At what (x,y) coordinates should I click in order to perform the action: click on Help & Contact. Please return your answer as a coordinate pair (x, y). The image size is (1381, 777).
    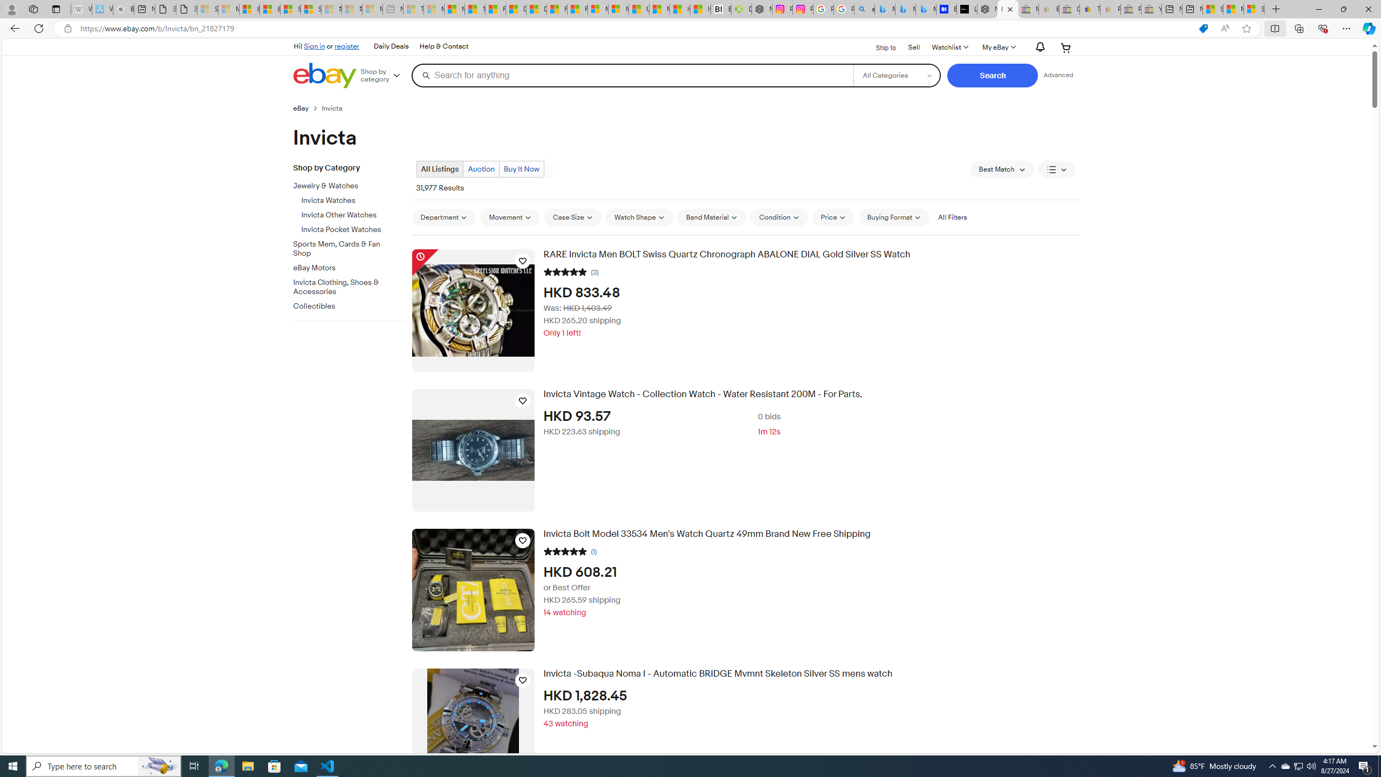
    Looking at the image, I should click on (443, 46).